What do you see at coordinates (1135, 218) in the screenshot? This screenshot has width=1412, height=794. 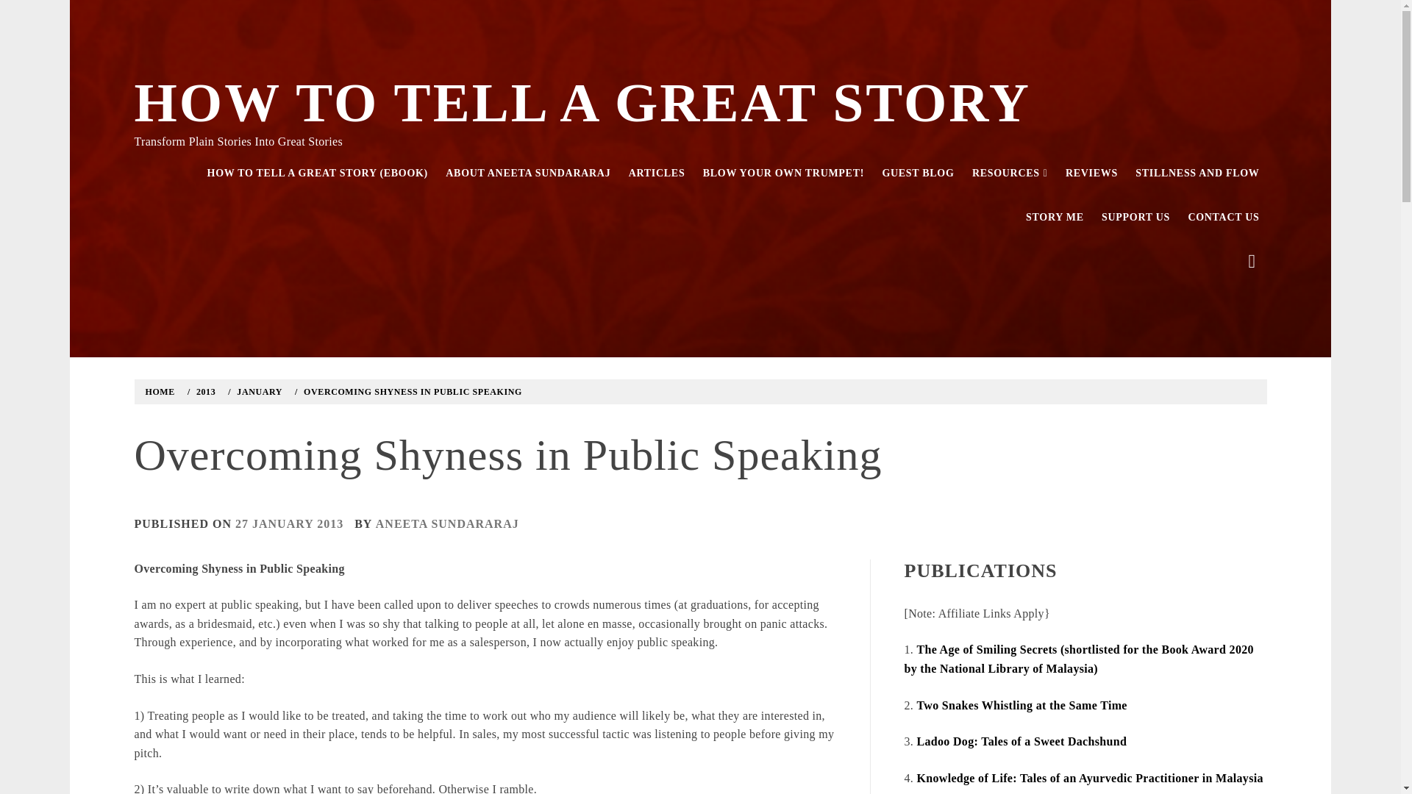 I see `Support Us` at bounding box center [1135, 218].